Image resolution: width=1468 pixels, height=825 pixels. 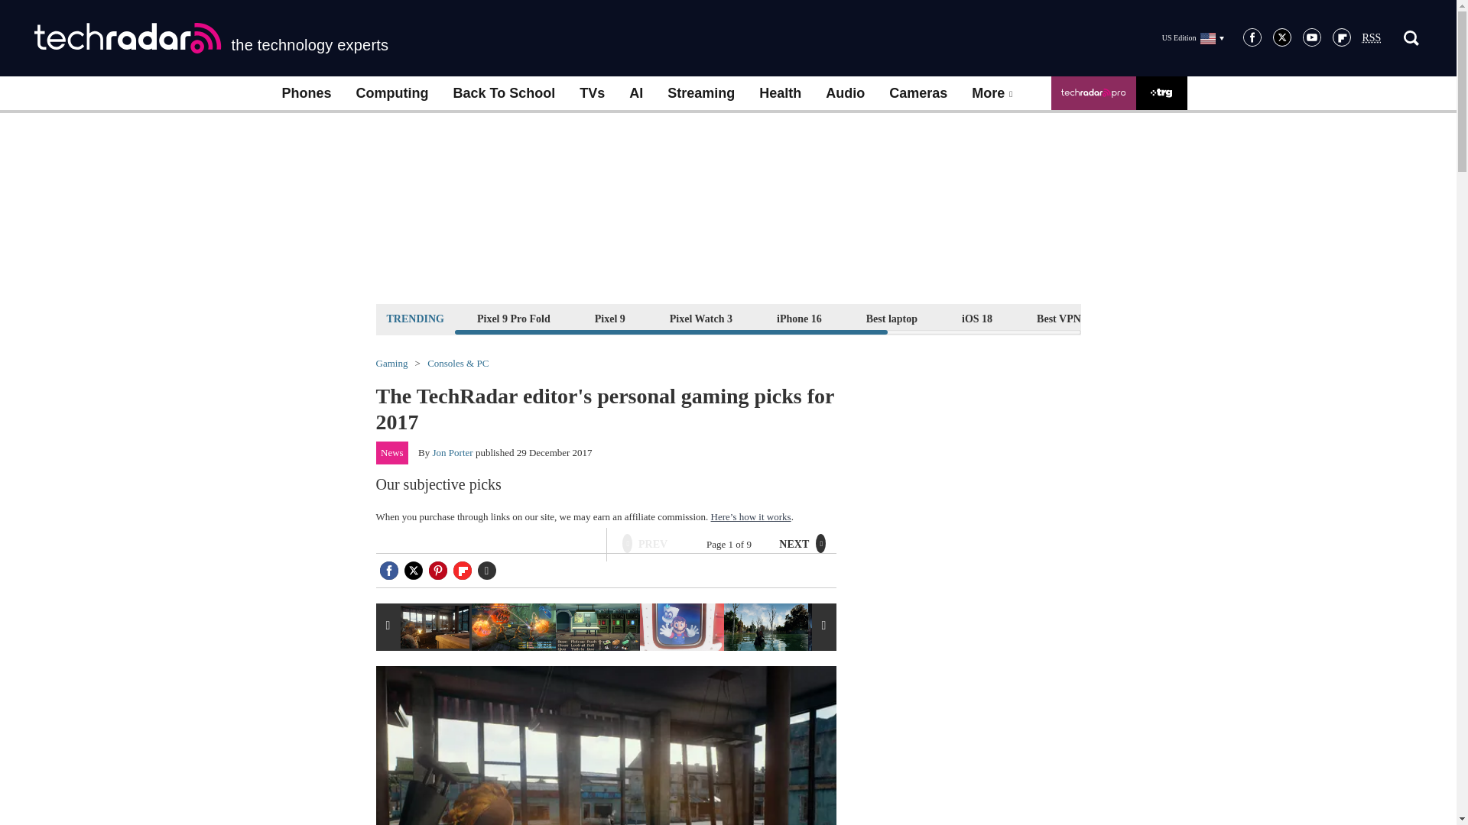 What do you see at coordinates (1193, 37) in the screenshot?
I see `US Edition` at bounding box center [1193, 37].